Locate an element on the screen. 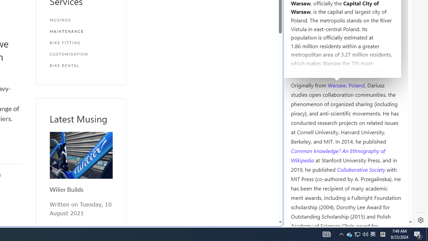 The width and height of the screenshot is (428, 241). Poland is located at coordinates (356, 85).